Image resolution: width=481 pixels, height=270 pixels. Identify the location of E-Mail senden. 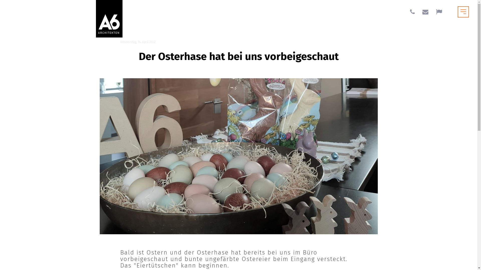
(425, 12).